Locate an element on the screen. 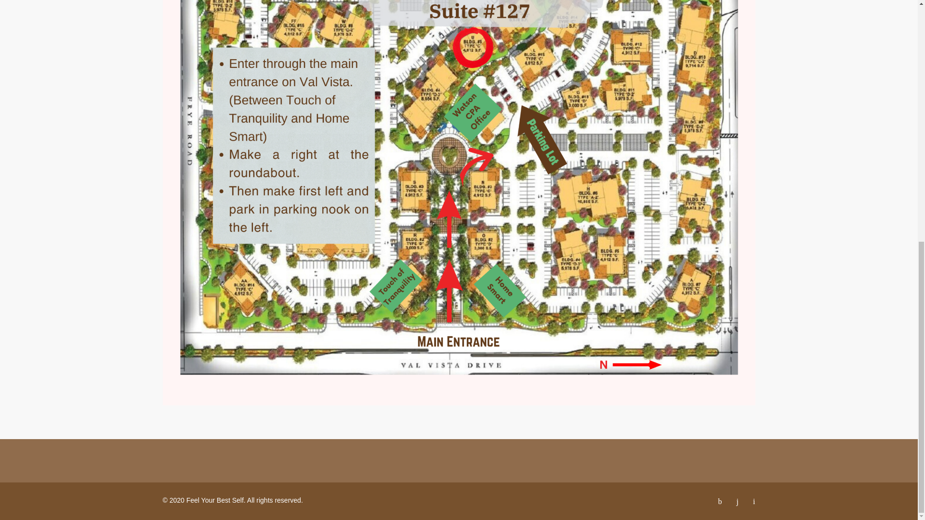 This screenshot has width=925, height=520. Feel Your Best Self is located at coordinates (215, 500).